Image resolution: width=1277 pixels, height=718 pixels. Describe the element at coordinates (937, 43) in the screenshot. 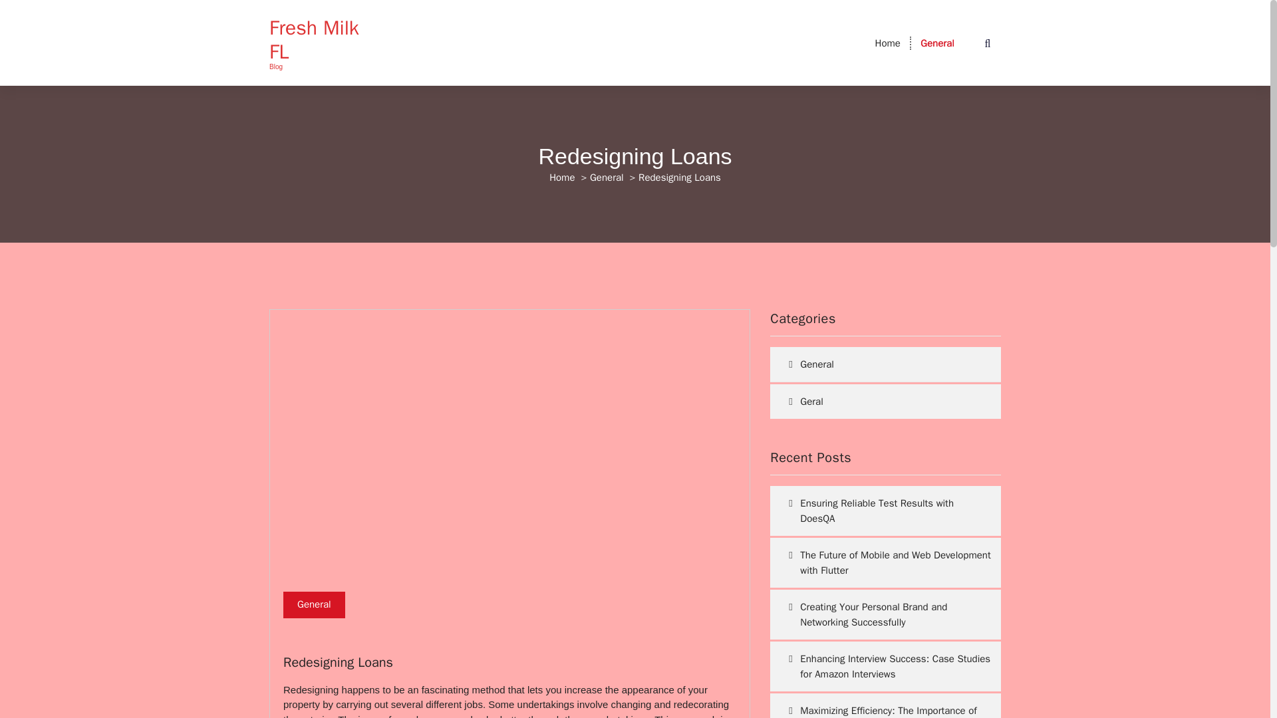

I see `General` at that location.